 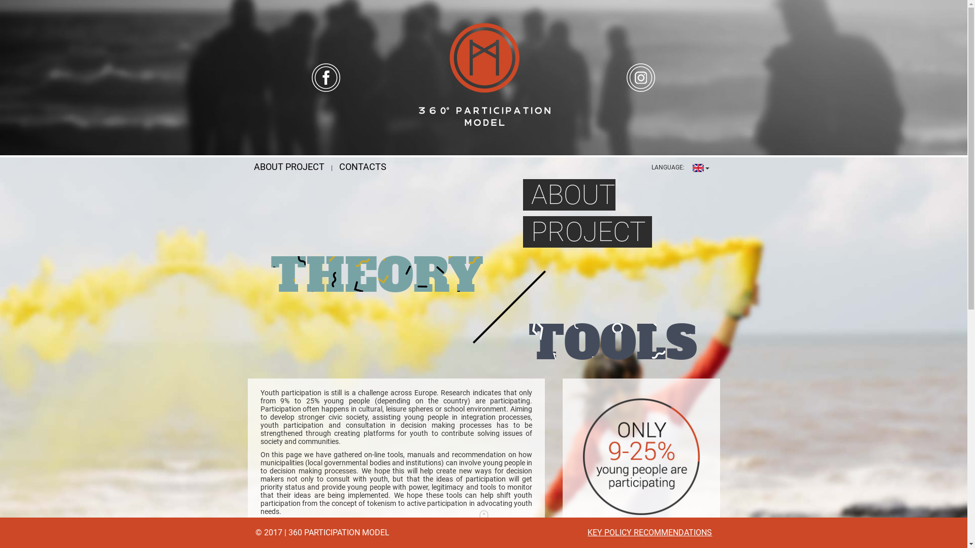 What do you see at coordinates (612, 343) in the screenshot?
I see `TOOLS` at bounding box center [612, 343].